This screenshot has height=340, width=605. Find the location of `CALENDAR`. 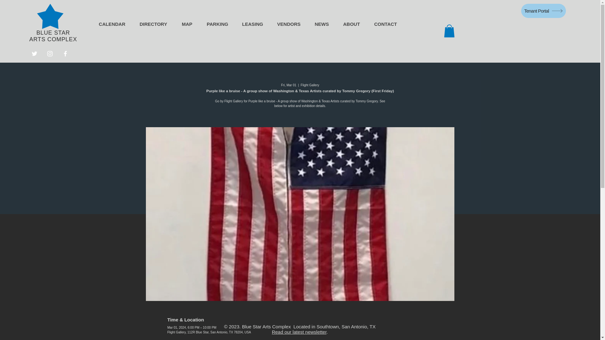

CALENDAR is located at coordinates (112, 24).